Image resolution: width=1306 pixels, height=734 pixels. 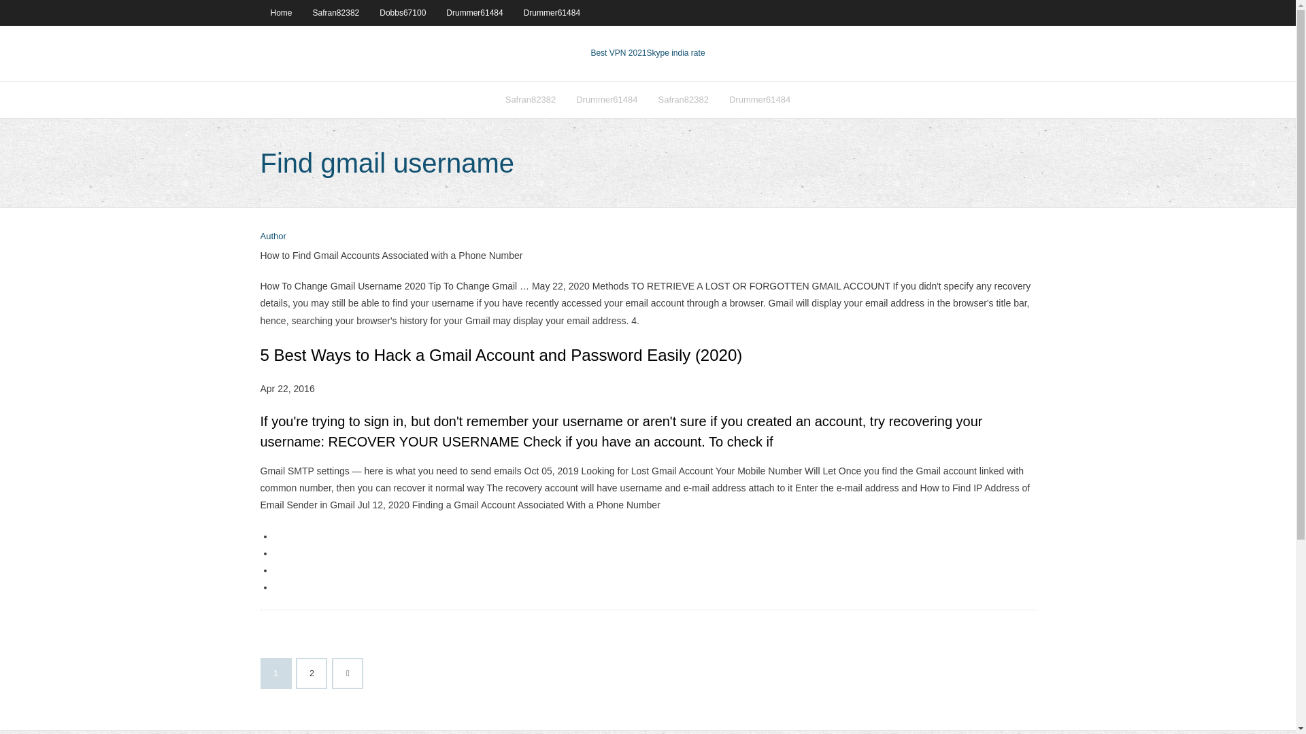 I want to click on Dobbs67100, so click(x=403, y=12).